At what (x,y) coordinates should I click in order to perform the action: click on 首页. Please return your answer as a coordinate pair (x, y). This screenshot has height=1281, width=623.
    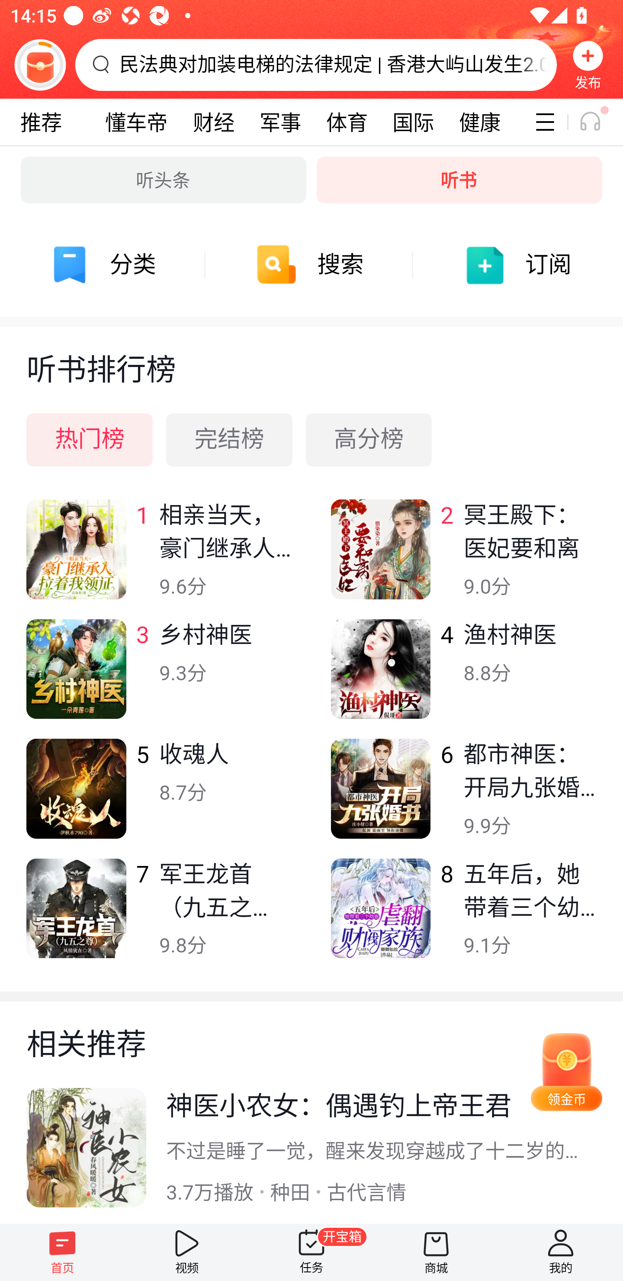
    Looking at the image, I should click on (62, 1252).